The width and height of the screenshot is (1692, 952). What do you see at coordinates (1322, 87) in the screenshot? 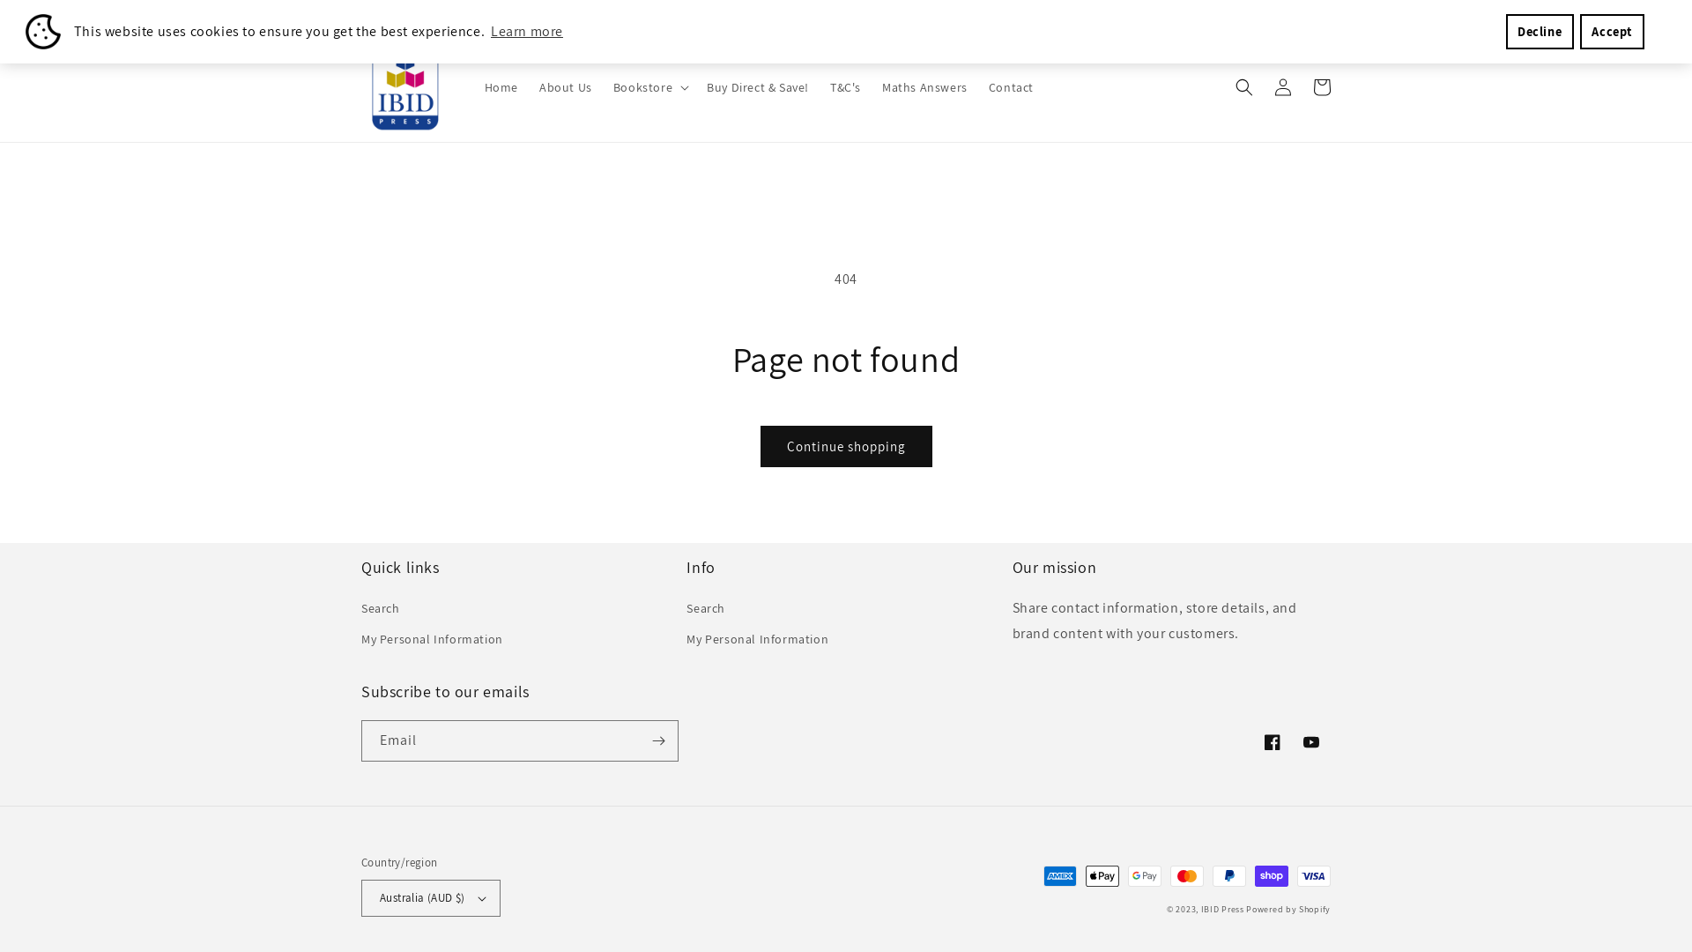
I see `Cart` at bounding box center [1322, 87].